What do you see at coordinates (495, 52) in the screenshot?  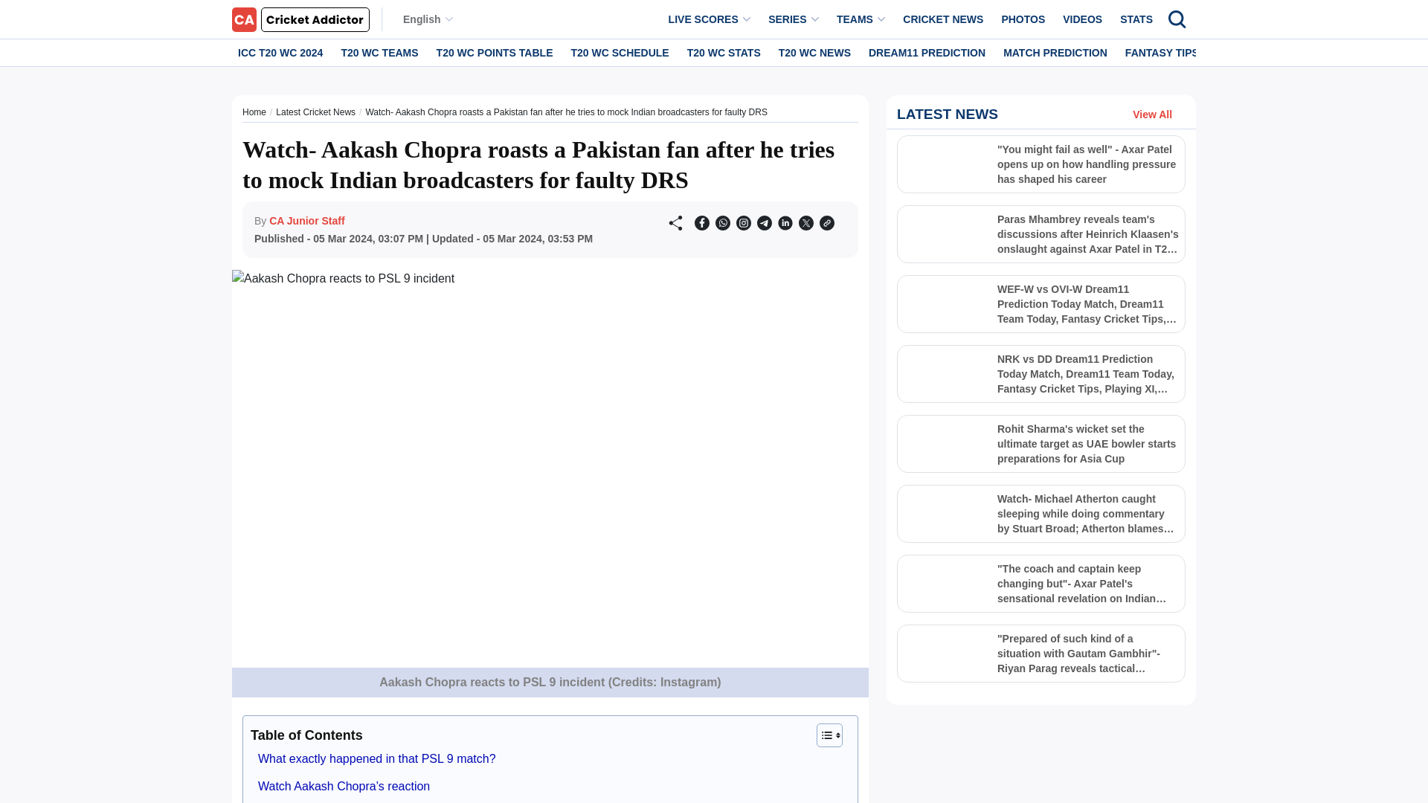 I see `T20 WC POINTS TABLE` at bounding box center [495, 52].